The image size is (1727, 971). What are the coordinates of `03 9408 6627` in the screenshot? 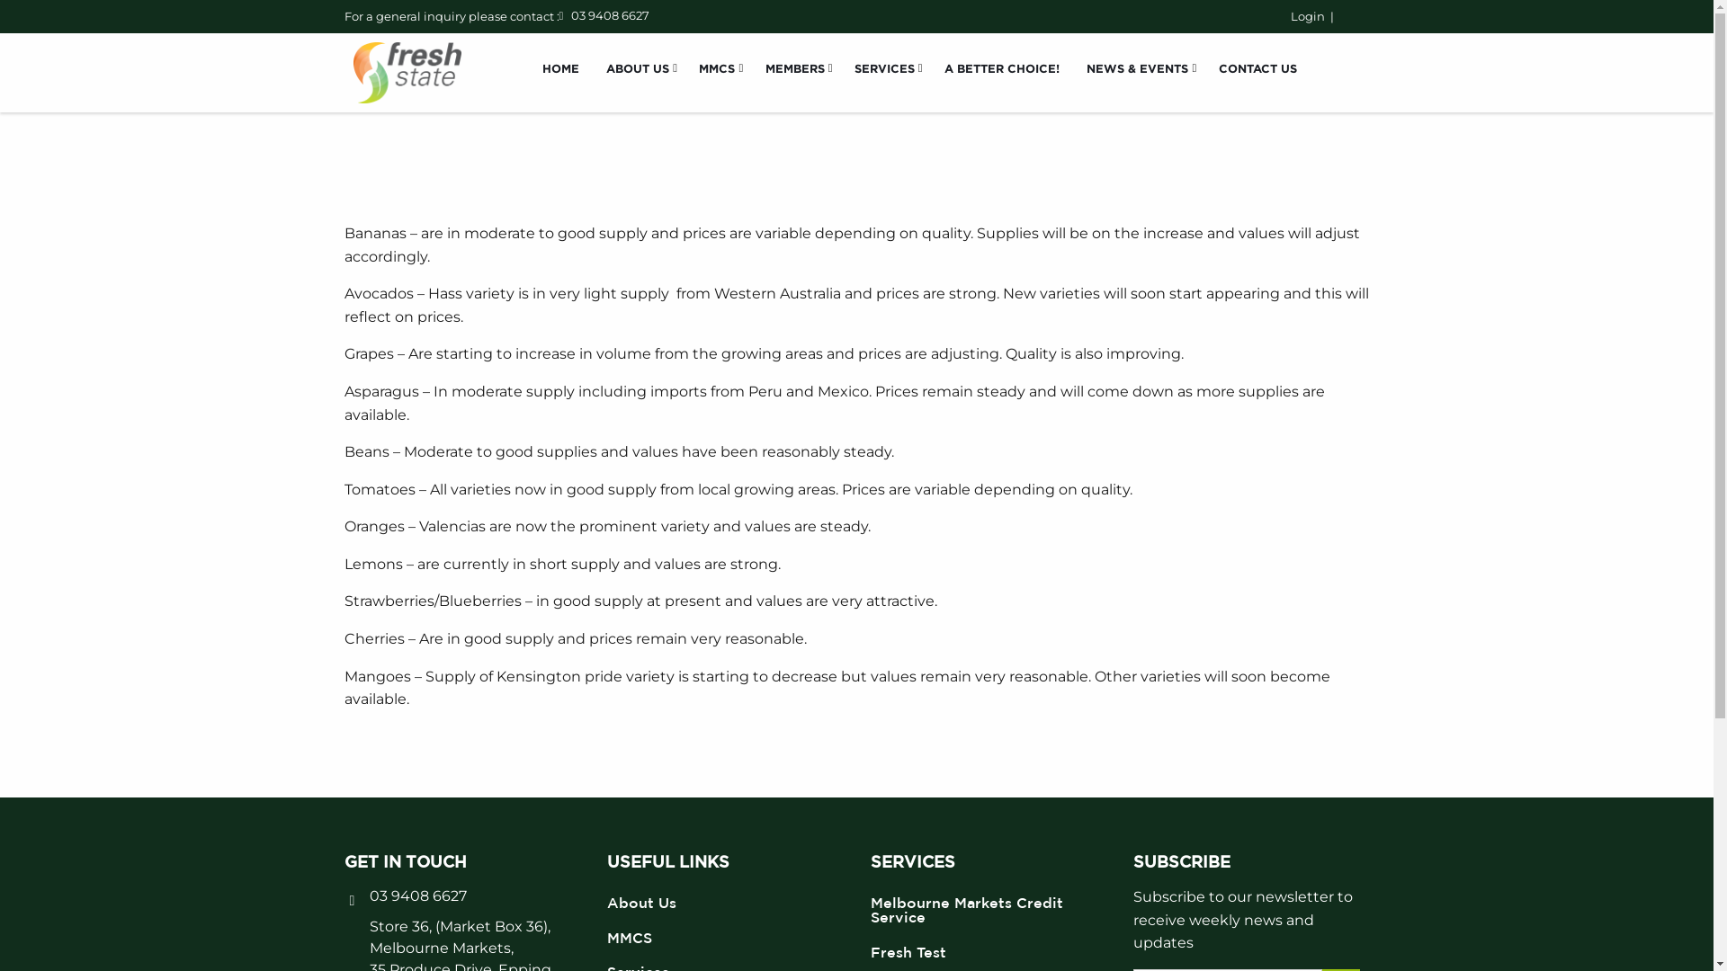 It's located at (417, 895).